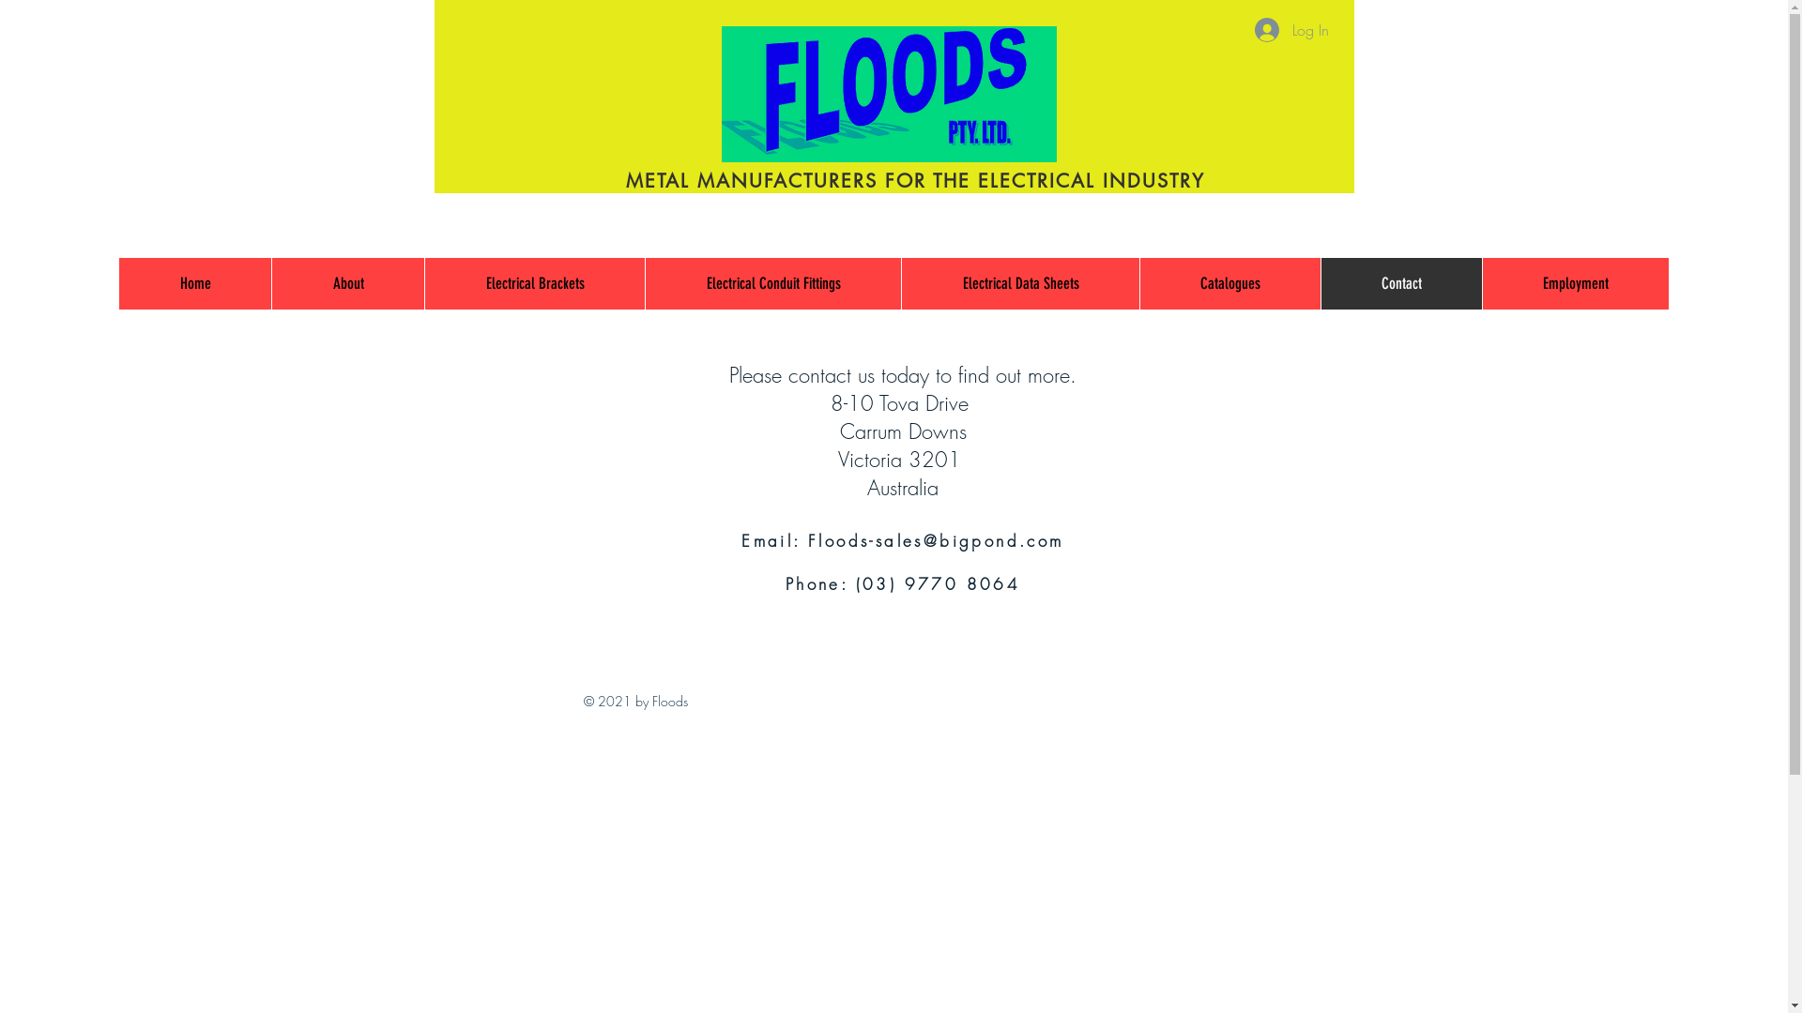 The image size is (1802, 1013). What do you see at coordinates (773, 283) in the screenshot?
I see `Electrical Conduit Fittings` at bounding box center [773, 283].